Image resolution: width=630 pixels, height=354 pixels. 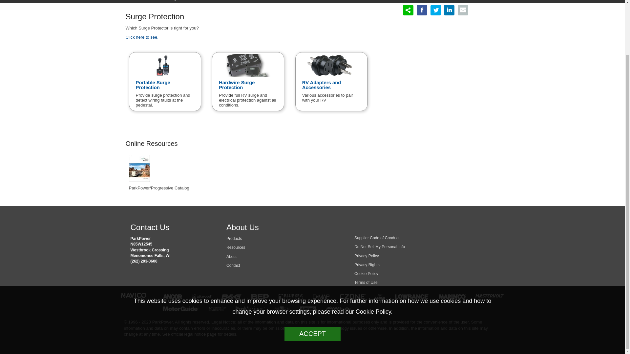 I want to click on Terms of Use, so click(x=366, y=283).